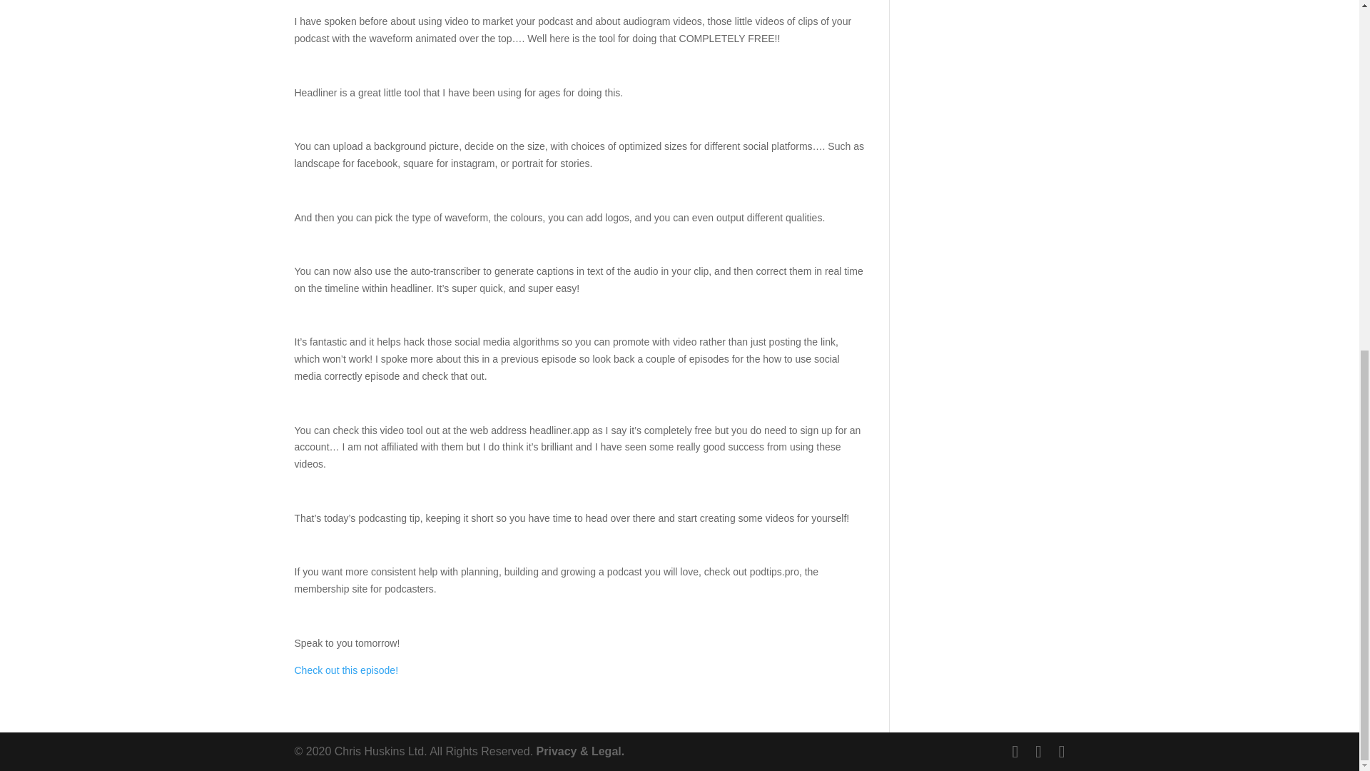  I want to click on Check out this episode!, so click(346, 670).